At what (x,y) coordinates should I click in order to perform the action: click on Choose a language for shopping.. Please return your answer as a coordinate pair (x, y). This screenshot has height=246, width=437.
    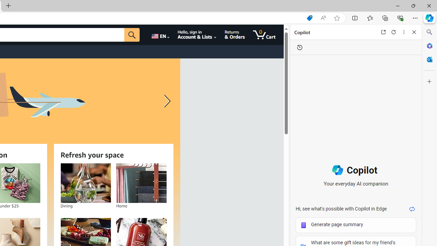
    Looking at the image, I should click on (160, 35).